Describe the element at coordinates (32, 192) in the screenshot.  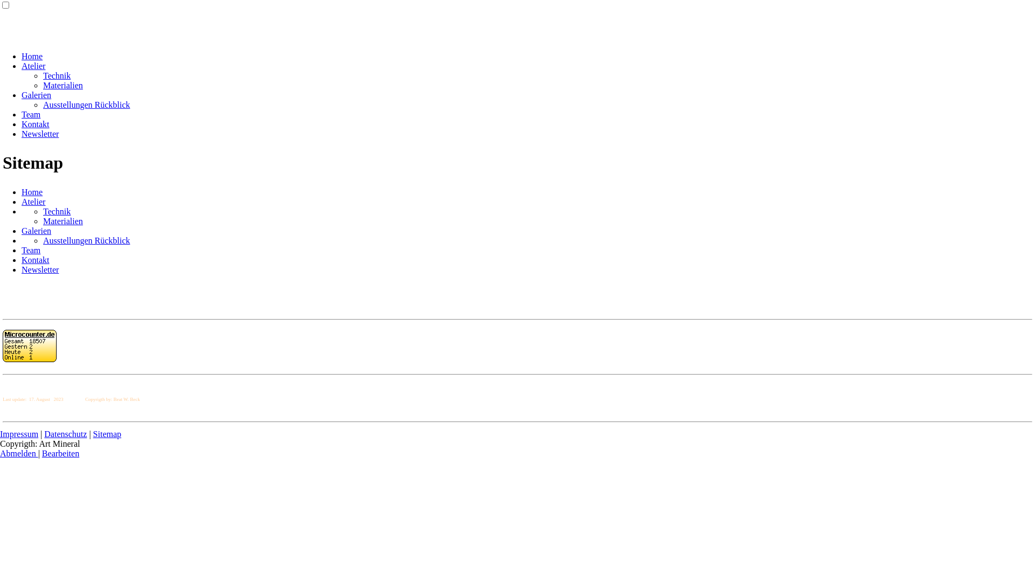
I see `Home` at that location.